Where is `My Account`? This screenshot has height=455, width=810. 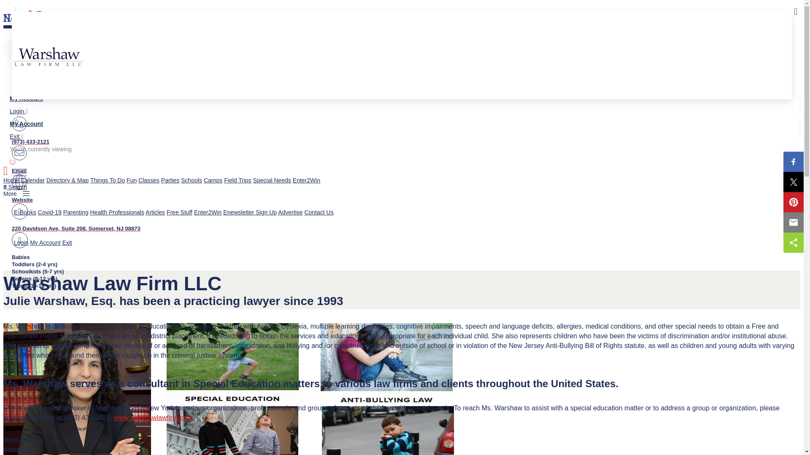 My Account is located at coordinates (26, 98).